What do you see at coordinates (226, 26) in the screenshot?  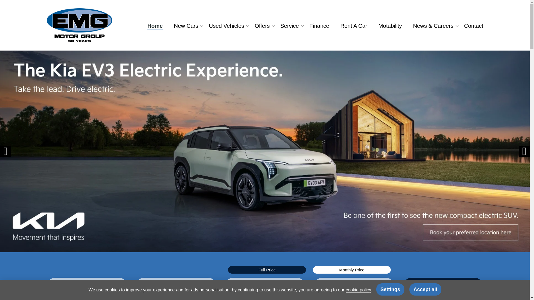 I see `Used Vehicles` at bounding box center [226, 26].